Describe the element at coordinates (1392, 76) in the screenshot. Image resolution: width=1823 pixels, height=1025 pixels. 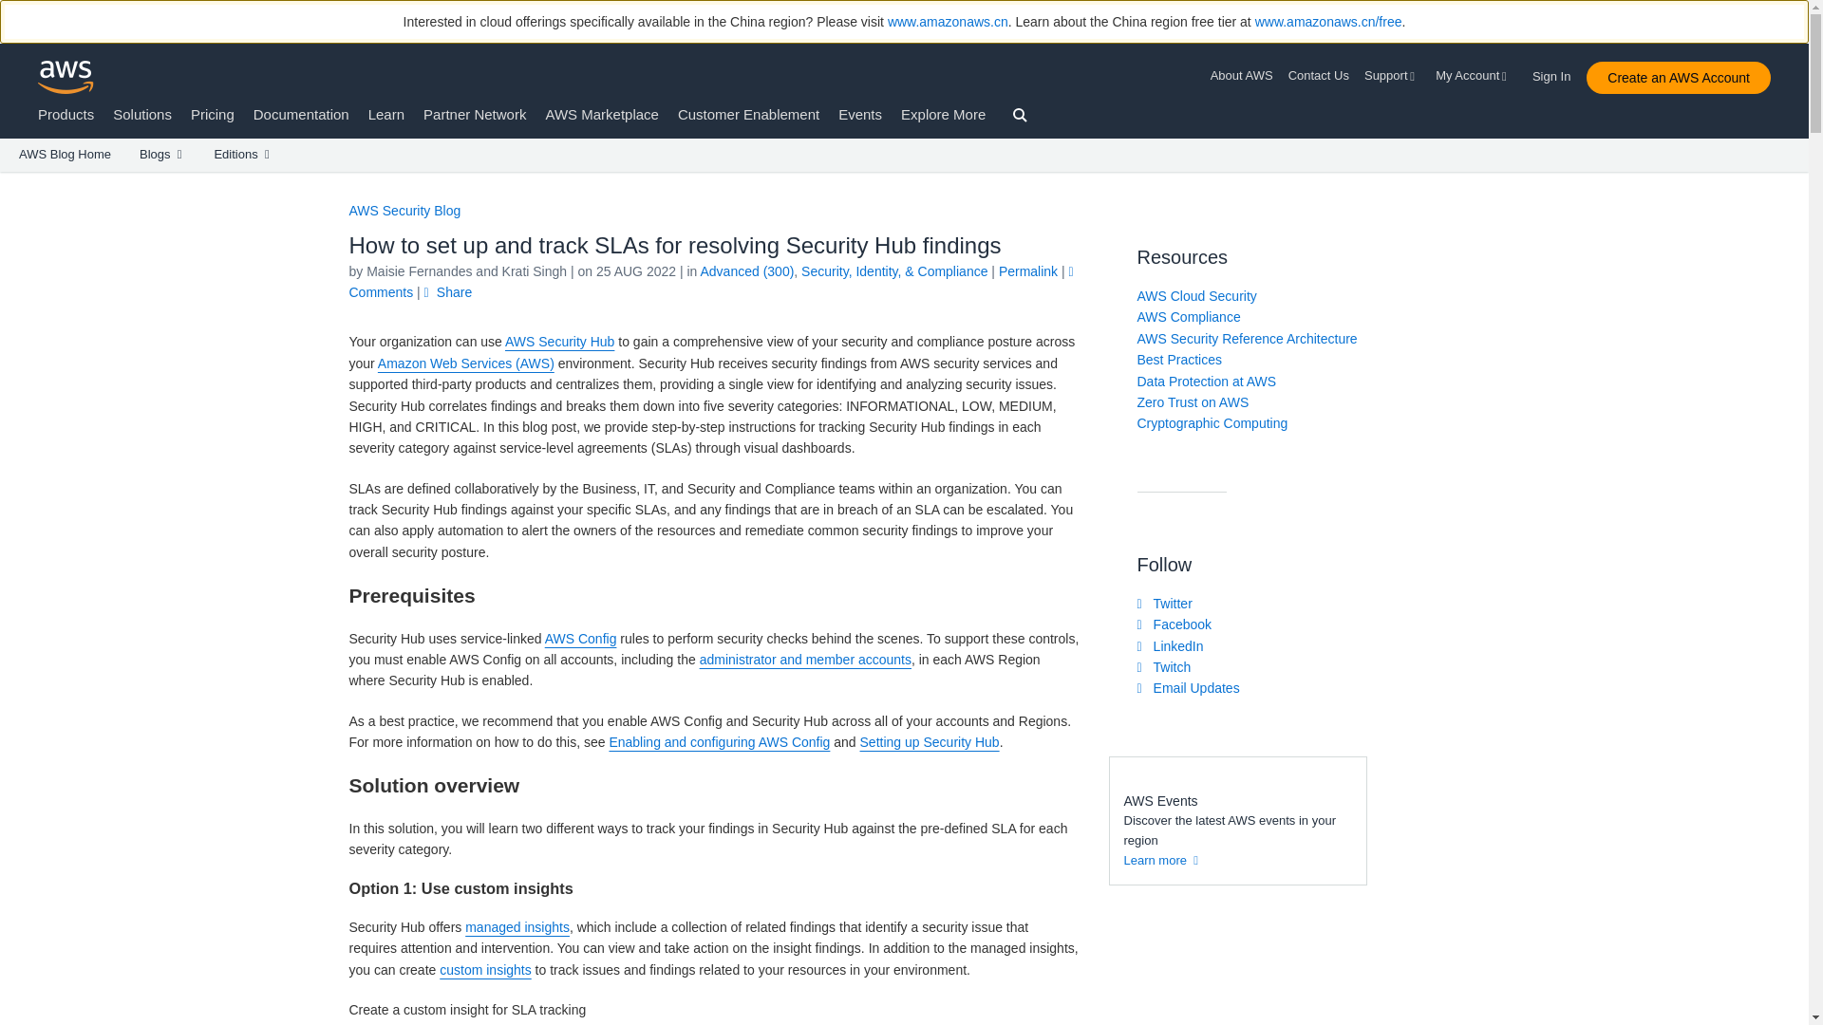
I see `Support ` at that location.